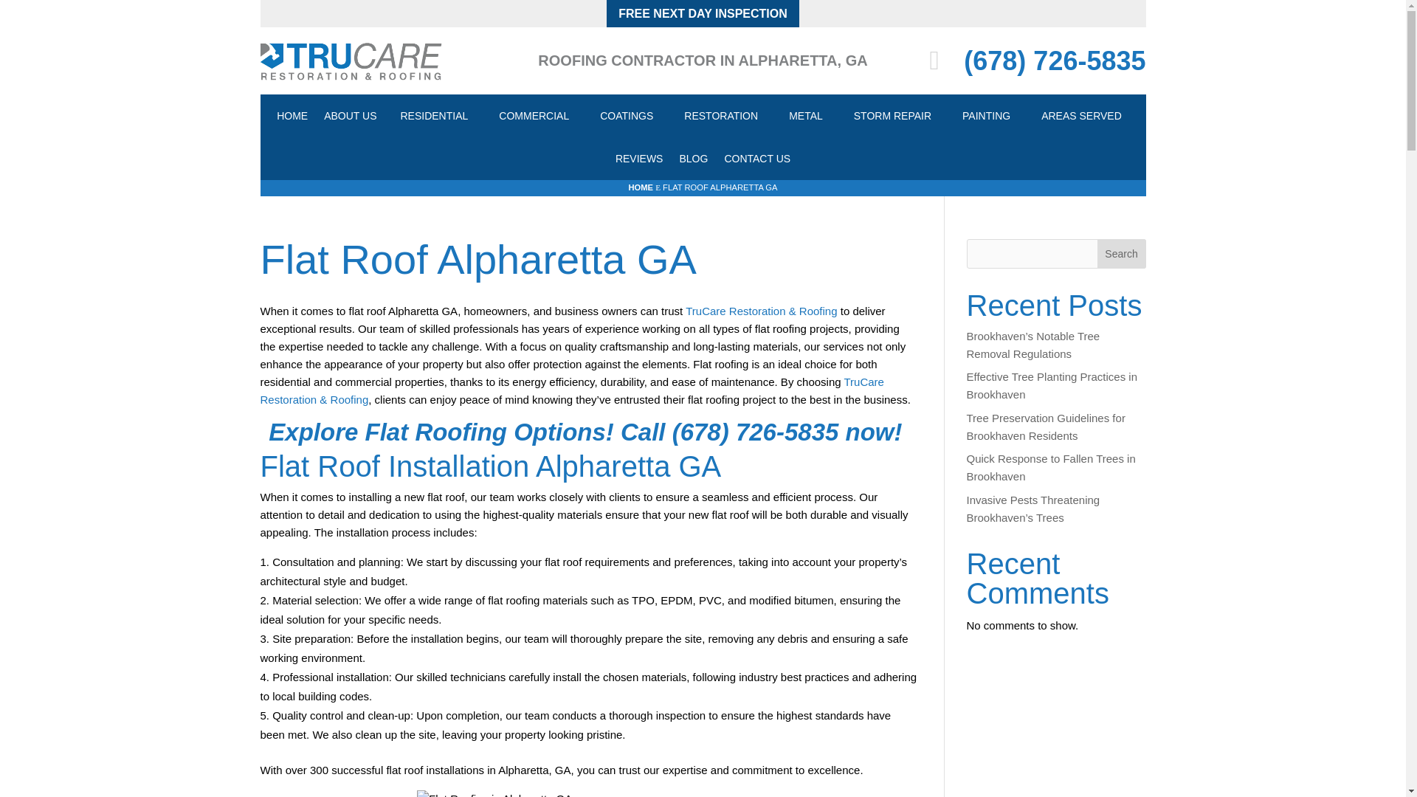  Describe the element at coordinates (350, 115) in the screenshot. I see `ABOUT US` at that location.